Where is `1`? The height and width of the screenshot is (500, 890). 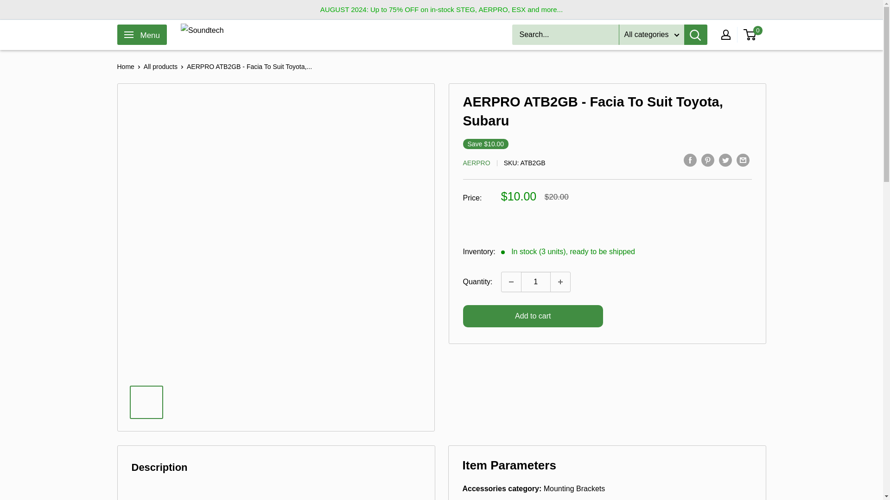
1 is located at coordinates (536, 281).